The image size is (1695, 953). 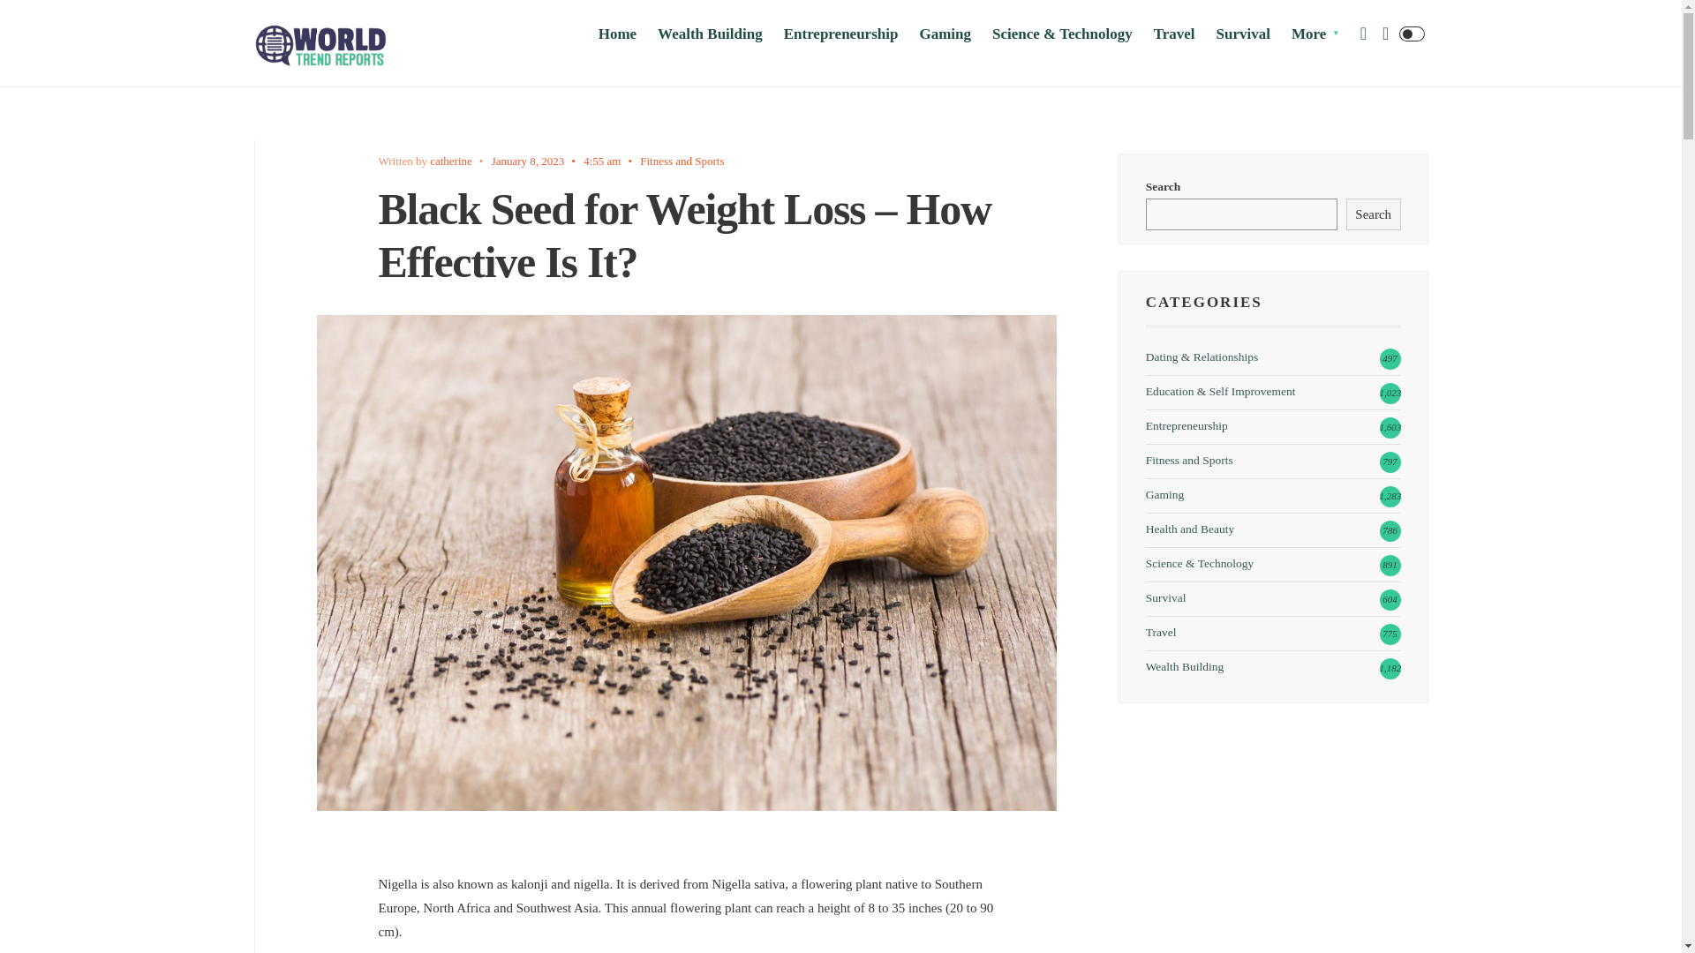 What do you see at coordinates (1315, 34) in the screenshot?
I see `More` at bounding box center [1315, 34].